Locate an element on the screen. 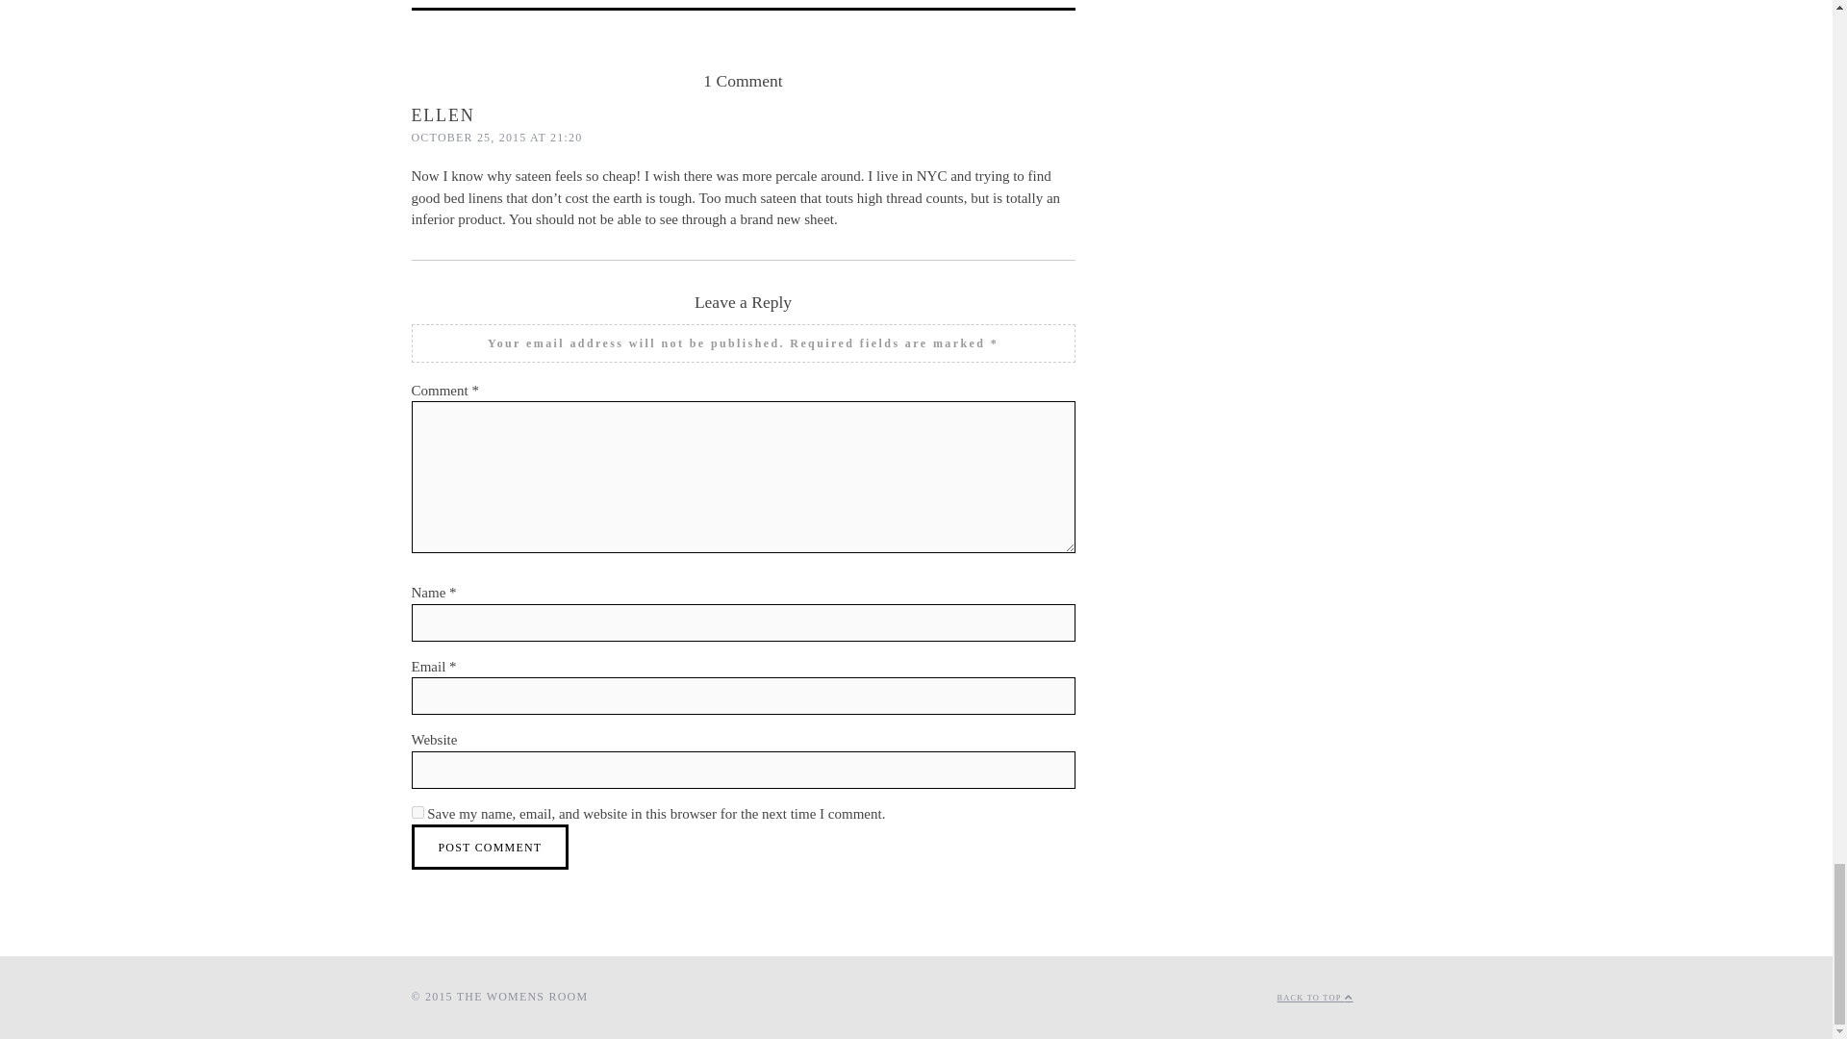 The image size is (1847, 1039). yes is located at coordinates (417, 812).